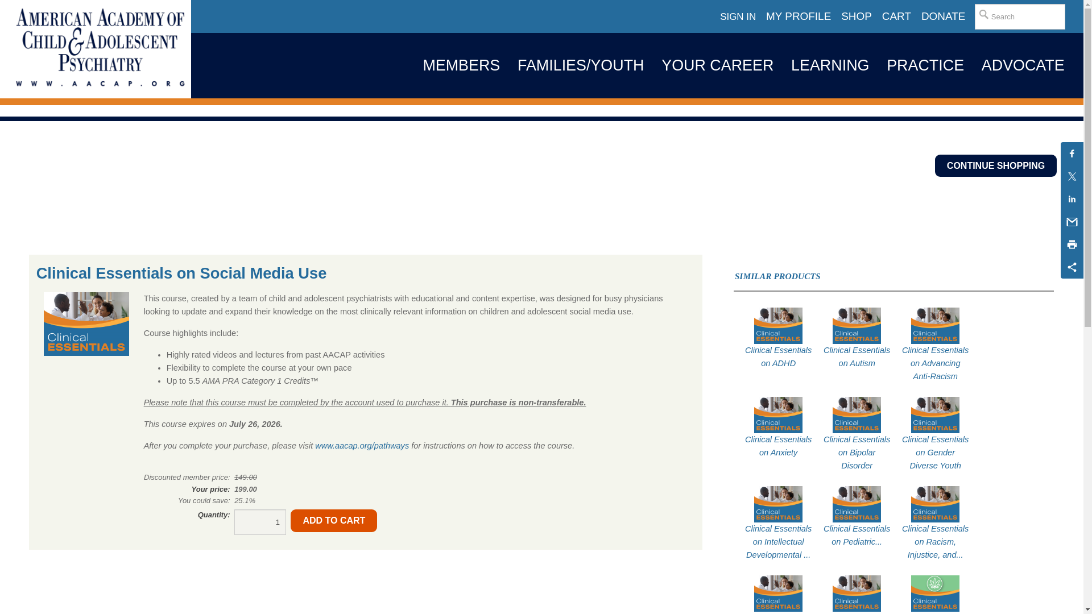 This screenshot has width=1092, height=614. Describe the element at coordinates (935, 613) in the screenshot. I see `Clinical Essentials on Cannabis Use Disorder` at that location.